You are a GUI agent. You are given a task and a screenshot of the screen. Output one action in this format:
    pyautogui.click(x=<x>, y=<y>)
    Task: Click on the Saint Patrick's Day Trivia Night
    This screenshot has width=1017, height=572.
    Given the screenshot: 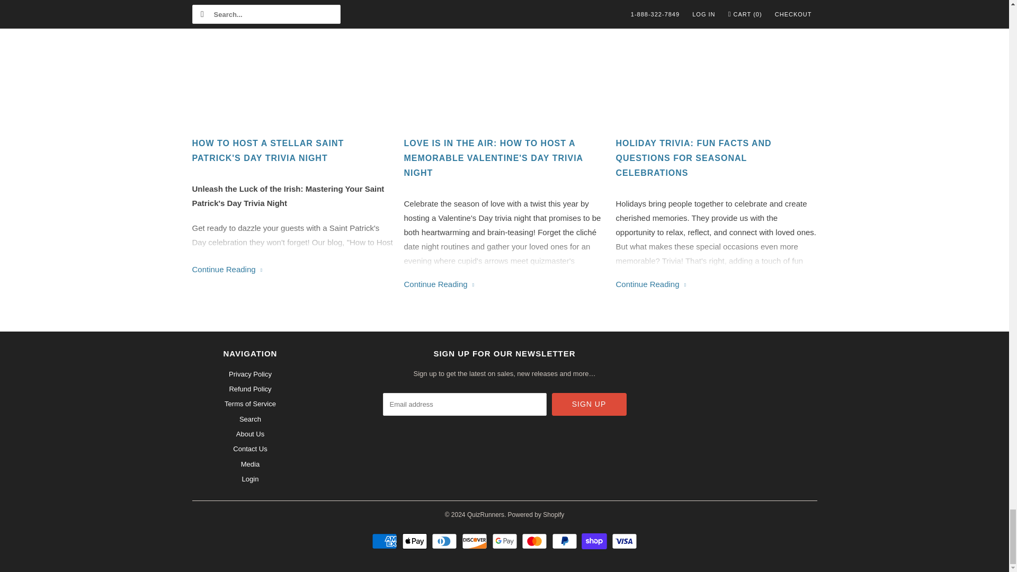 What is the action you would take?
    pyautogui.click(x=278, y=256)
    